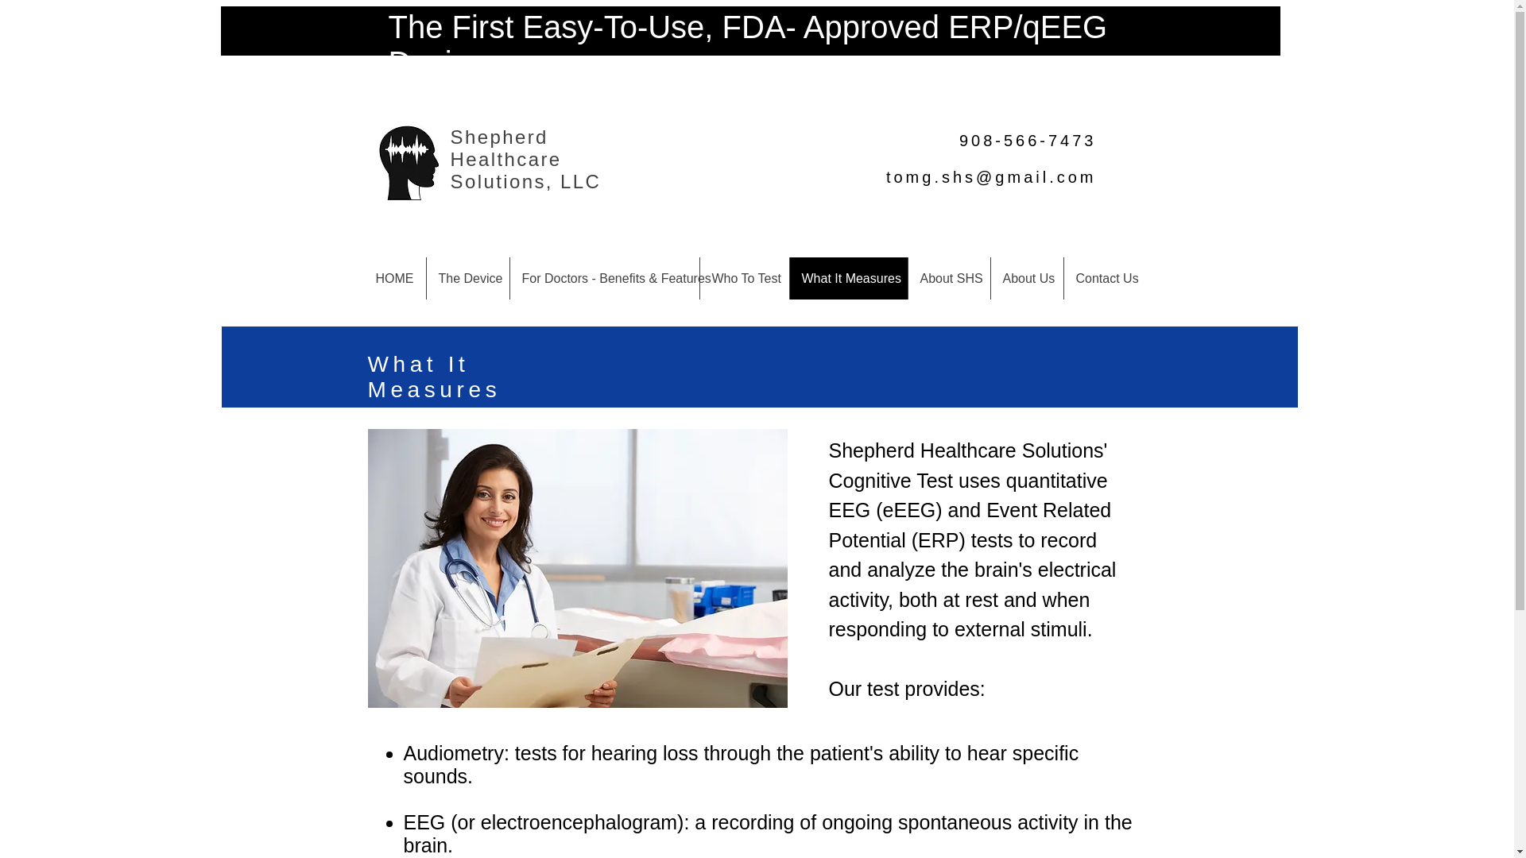  I want to click on Solutions, LLC, so click(525, 181).